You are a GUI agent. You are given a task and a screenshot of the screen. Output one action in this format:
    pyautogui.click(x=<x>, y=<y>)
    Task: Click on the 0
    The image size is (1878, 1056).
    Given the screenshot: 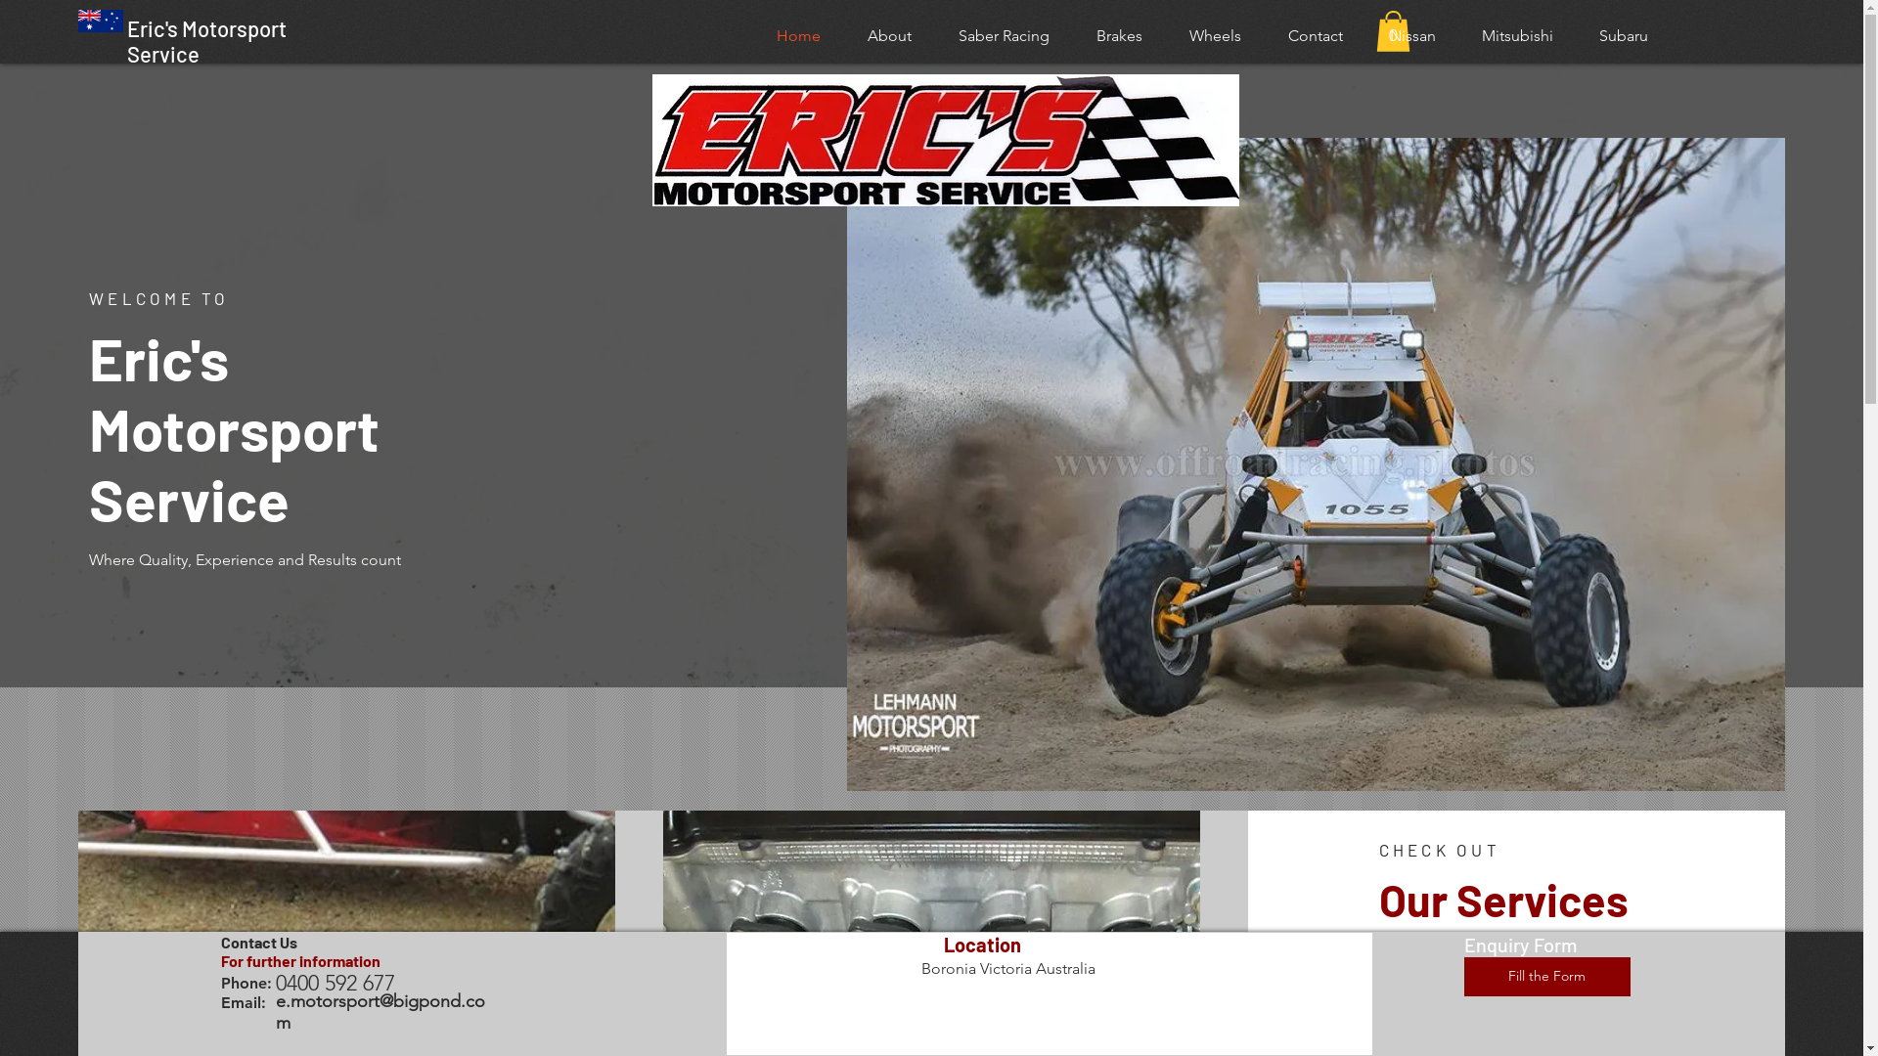 What is the action you would take?
    pyautogui.click(x=1393, y=31)
    